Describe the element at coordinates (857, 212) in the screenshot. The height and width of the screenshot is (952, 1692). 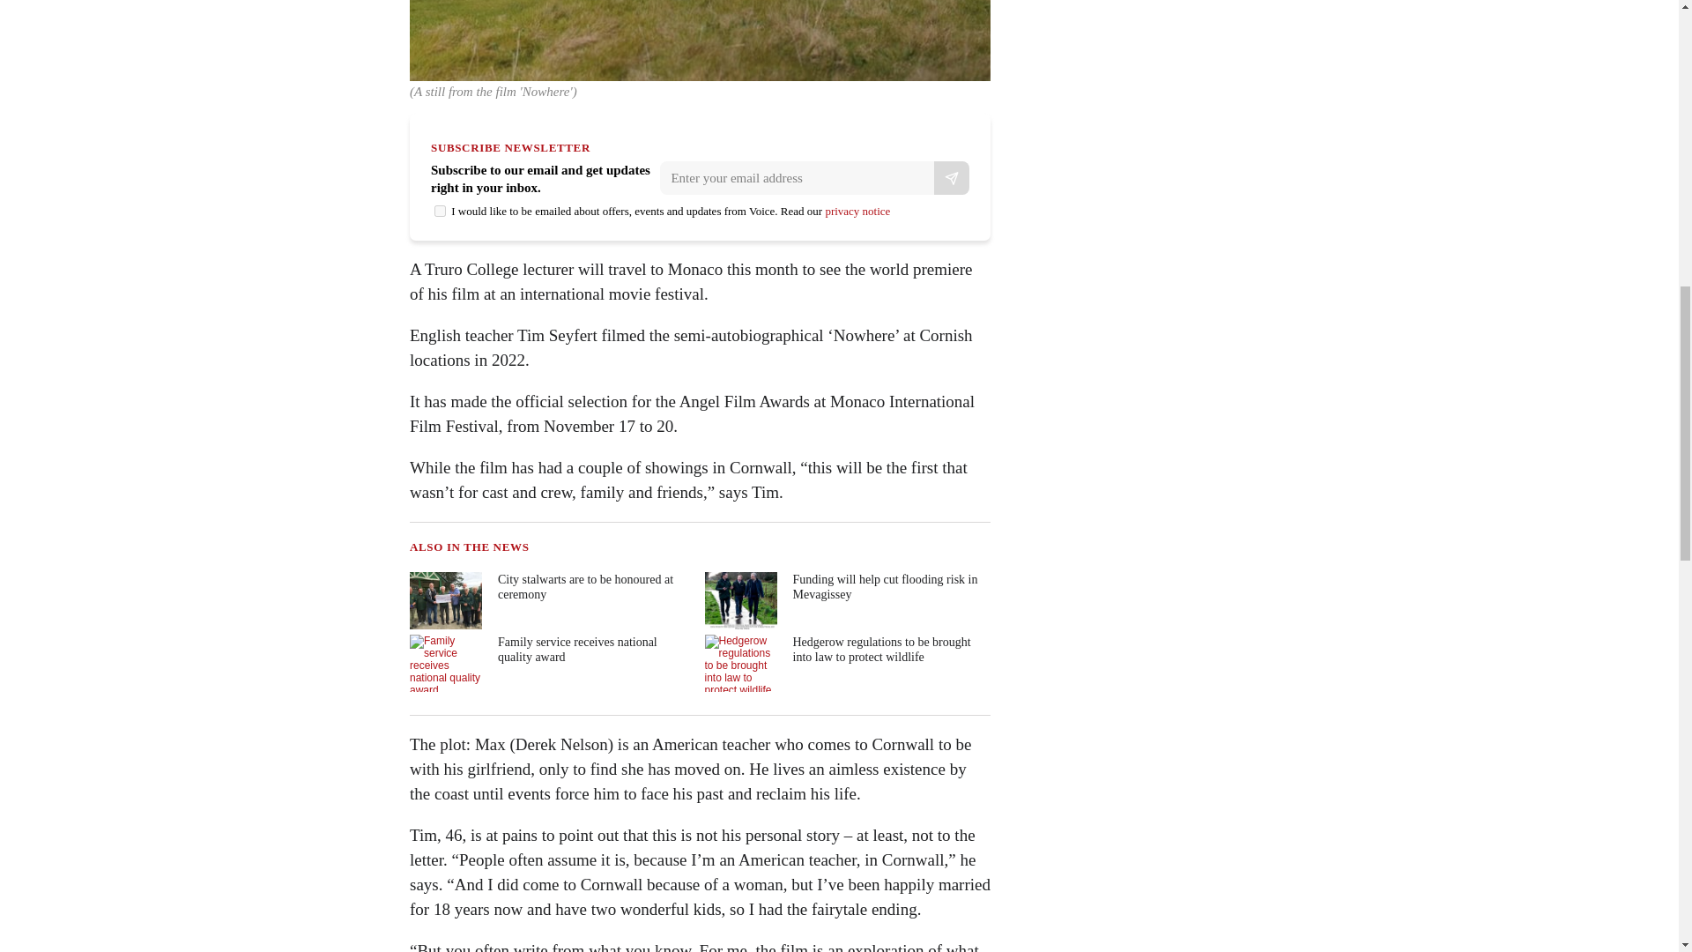
I see `privacy notice` at that location.